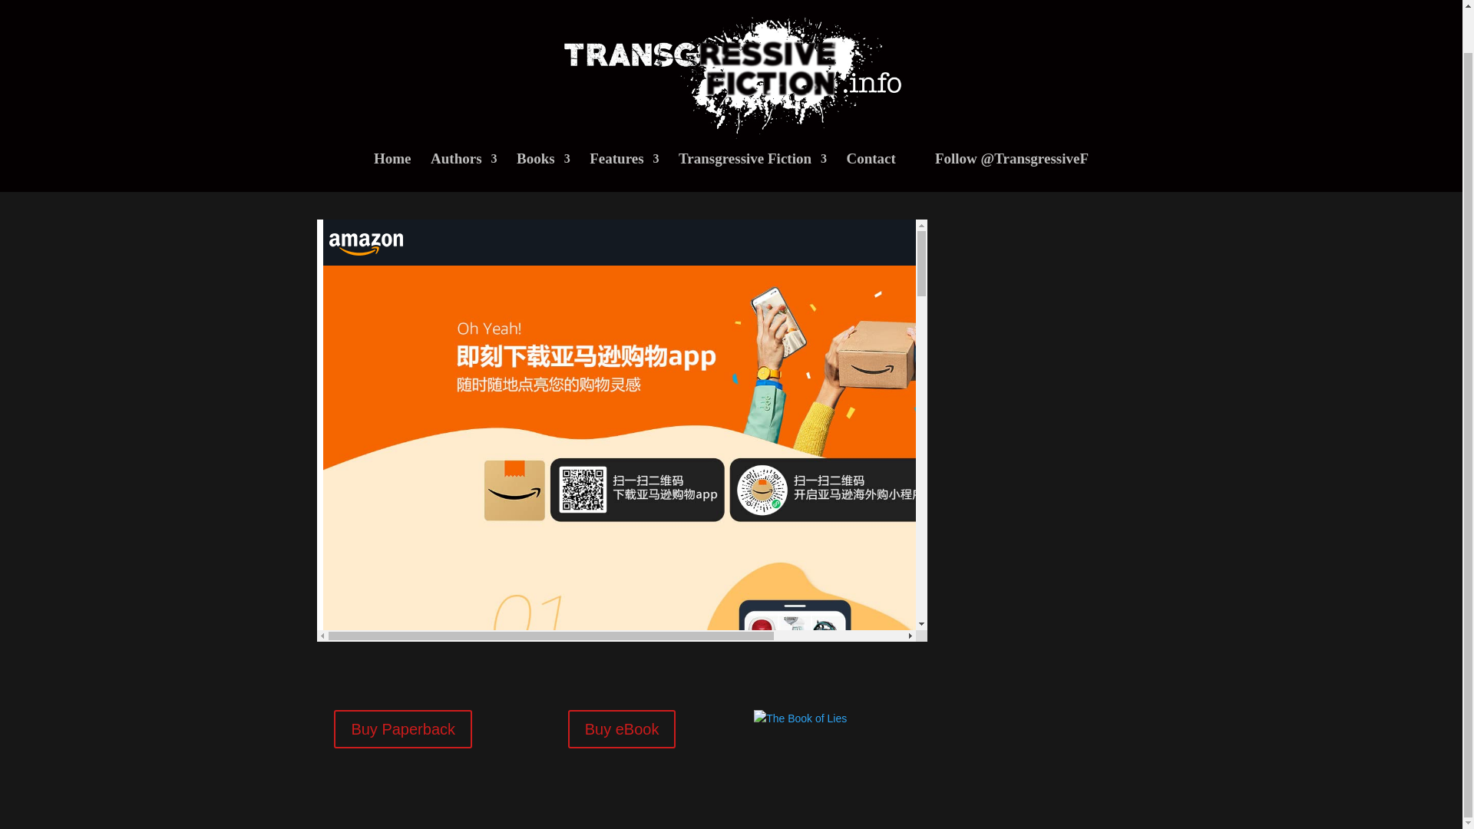  I want to click on Home, so click(392, 127).